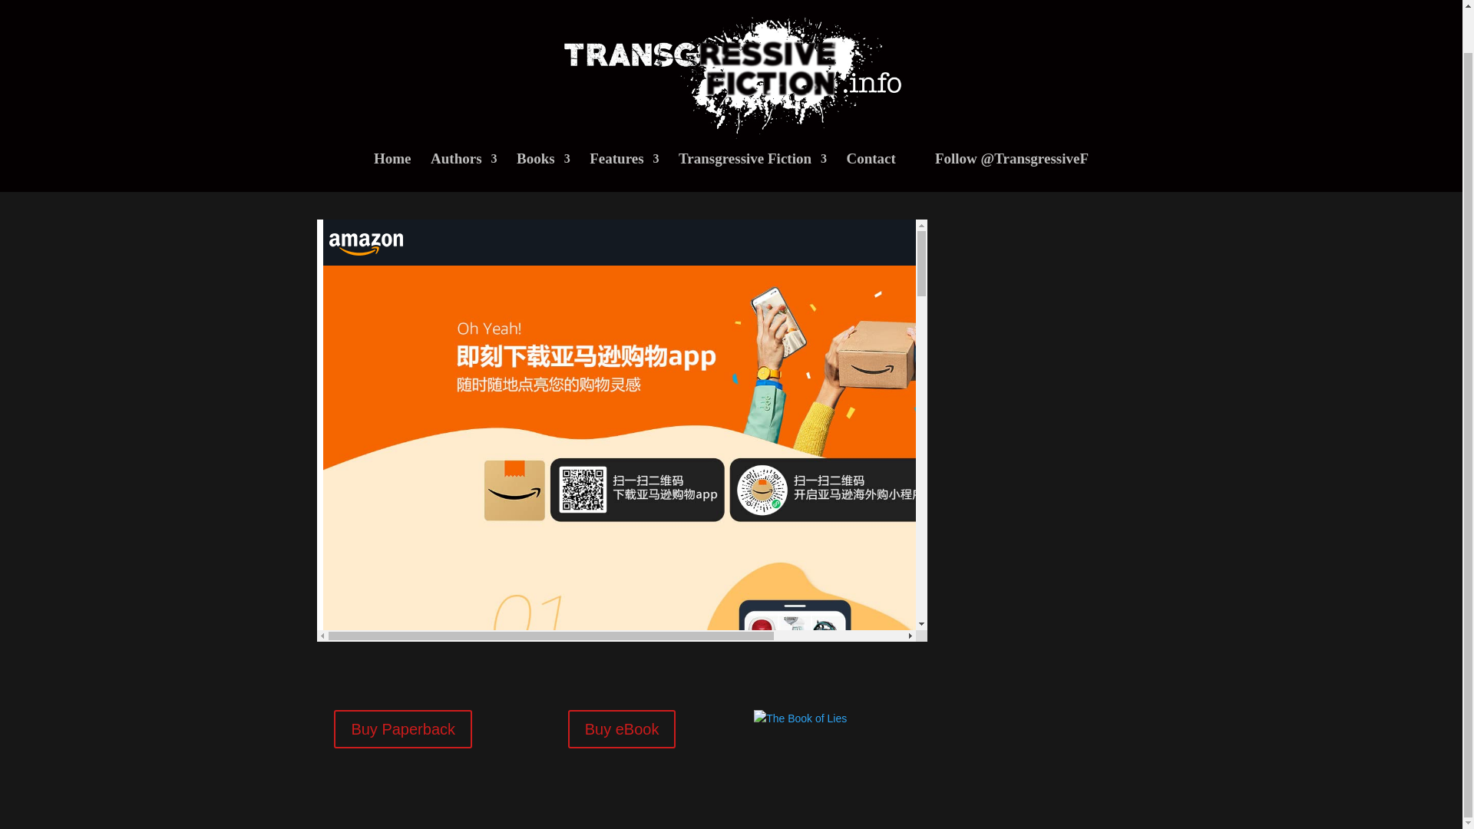  I want to click on Home, so click(392, 127).